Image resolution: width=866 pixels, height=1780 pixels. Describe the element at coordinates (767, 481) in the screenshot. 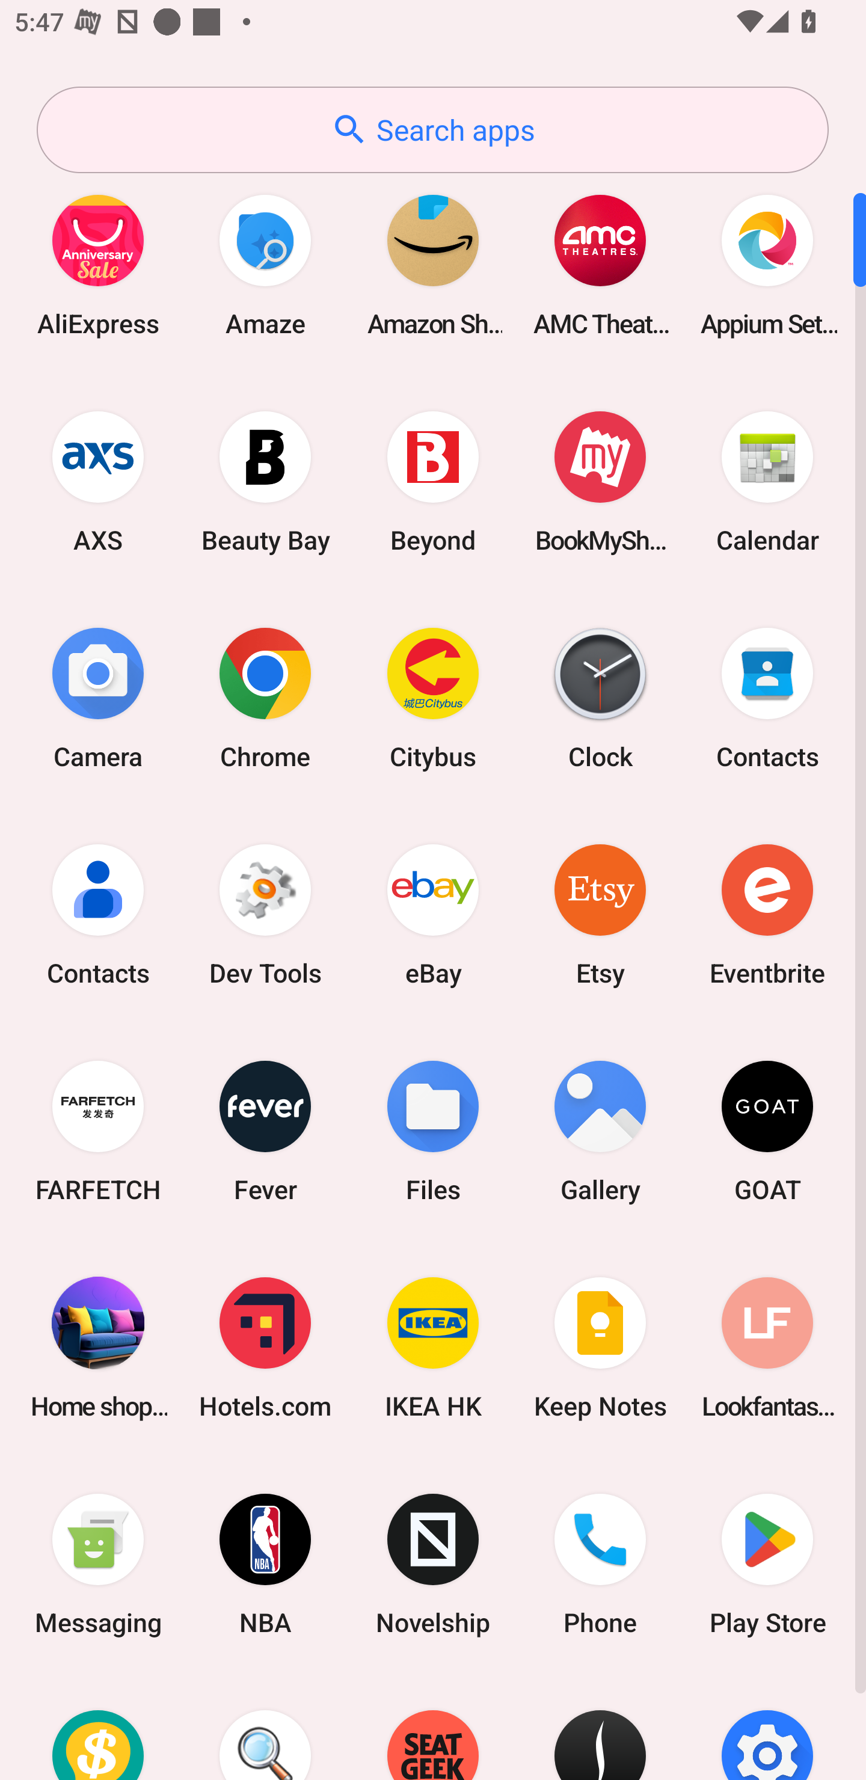

I see `Calendar` at that location.